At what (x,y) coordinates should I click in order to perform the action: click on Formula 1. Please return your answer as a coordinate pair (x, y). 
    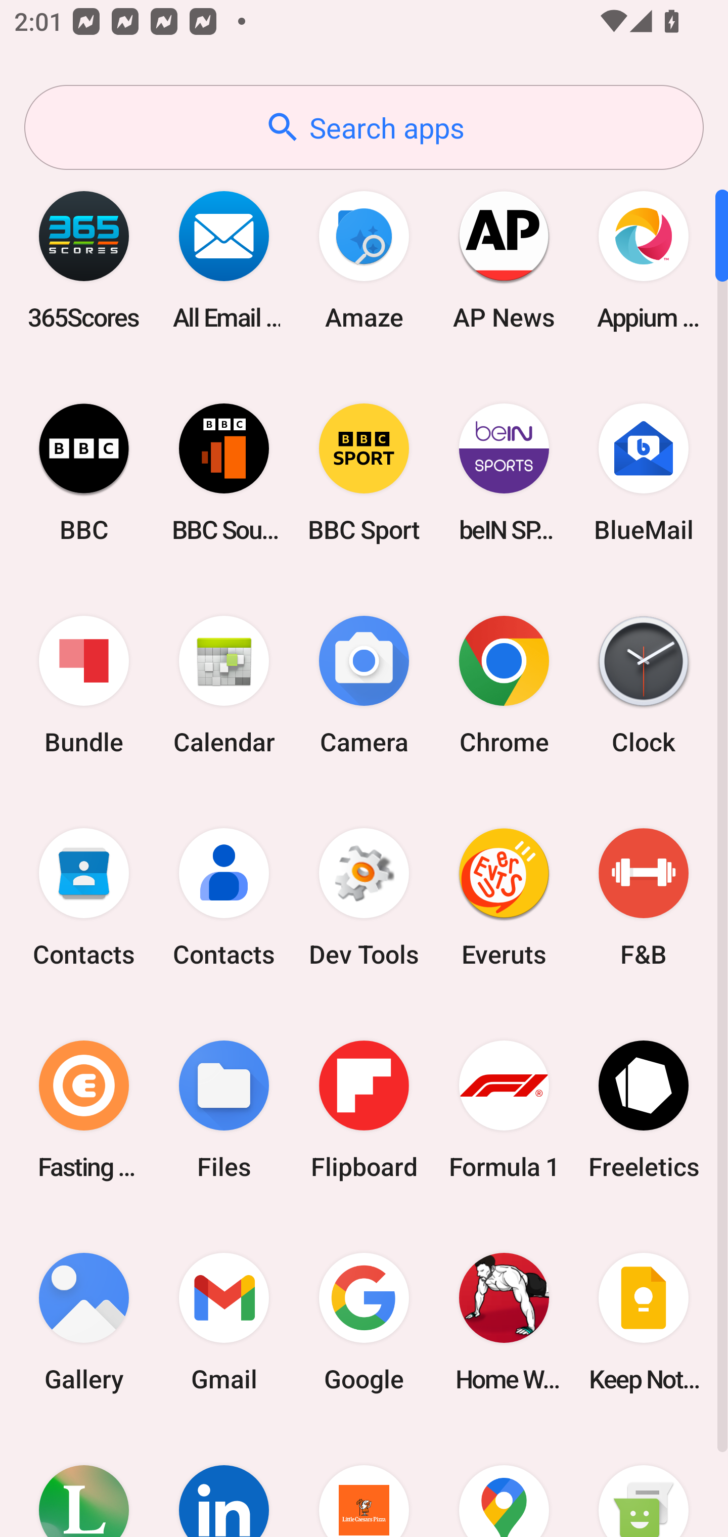
    Looking at the image, I should click on (504, 1109).